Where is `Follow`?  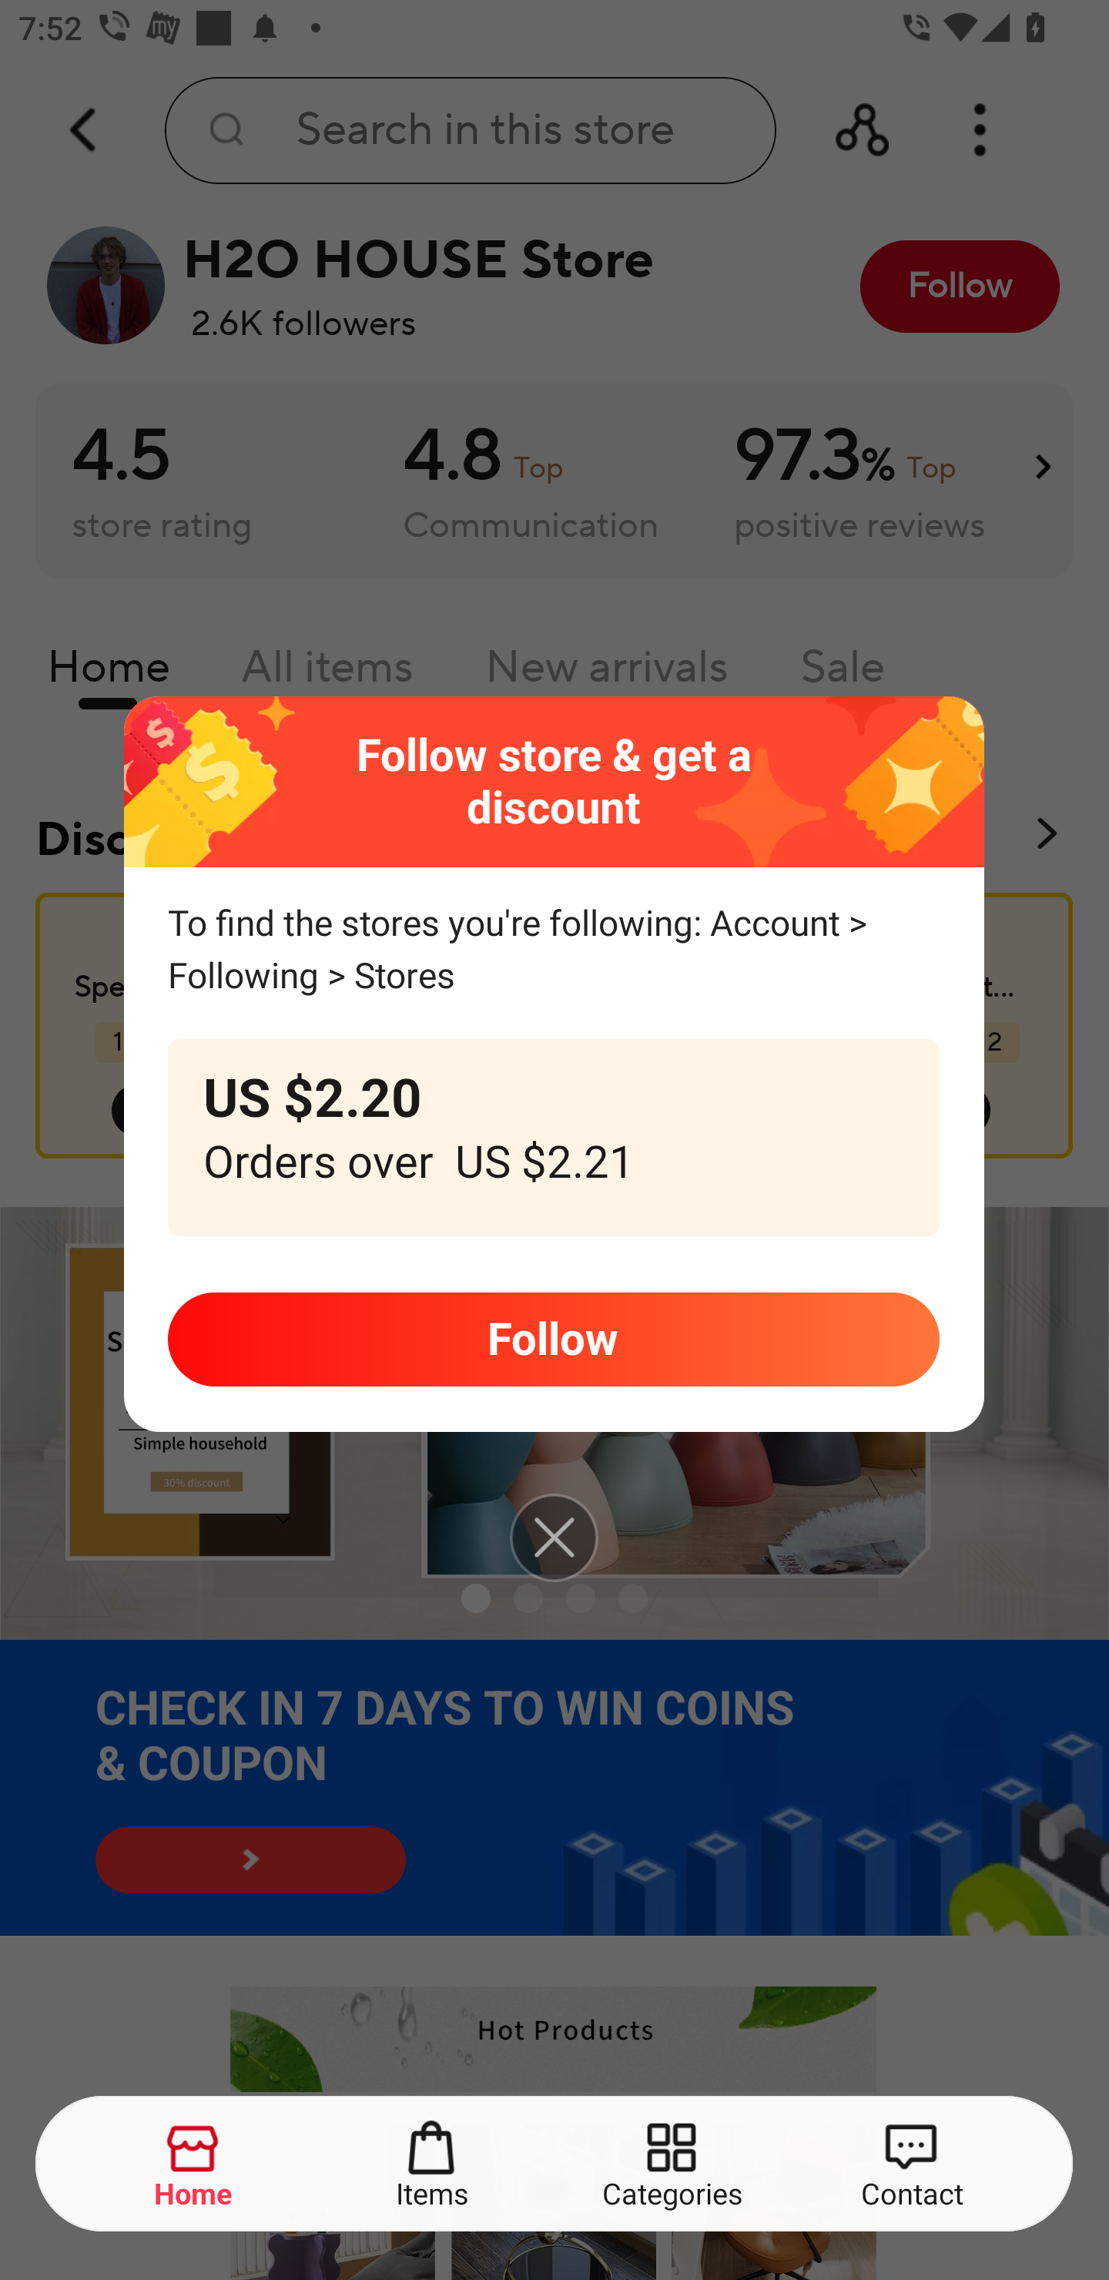 Follow is located at coordinates (553, 1339).